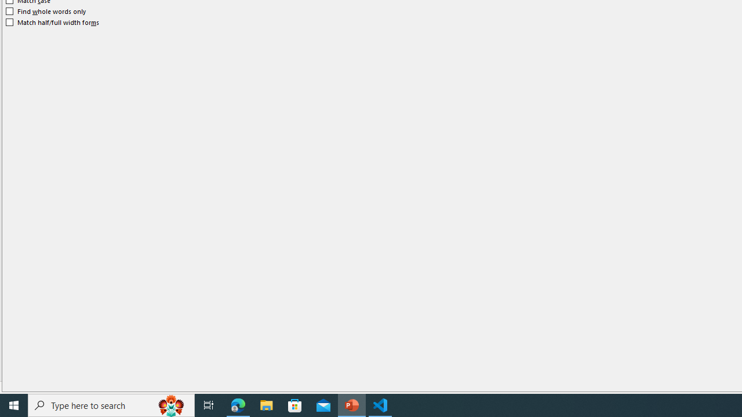  What do you see at coordinates (53, 22) in the screenshot?
I see `Match half/full width forms` at bounding box center [53, 22].